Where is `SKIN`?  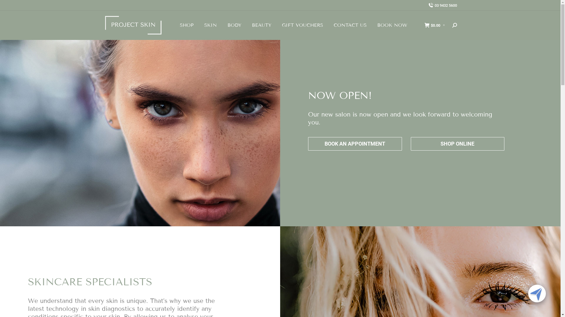 SKIN is located at coordinates (211, 25).